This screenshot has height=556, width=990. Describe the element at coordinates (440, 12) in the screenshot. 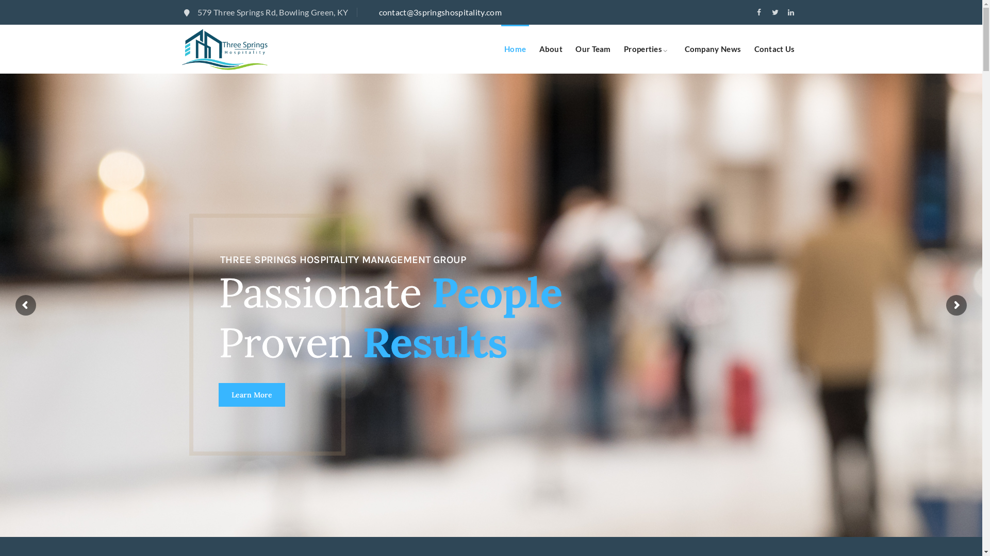

I see `contact@3springshospitality.com` at that location.